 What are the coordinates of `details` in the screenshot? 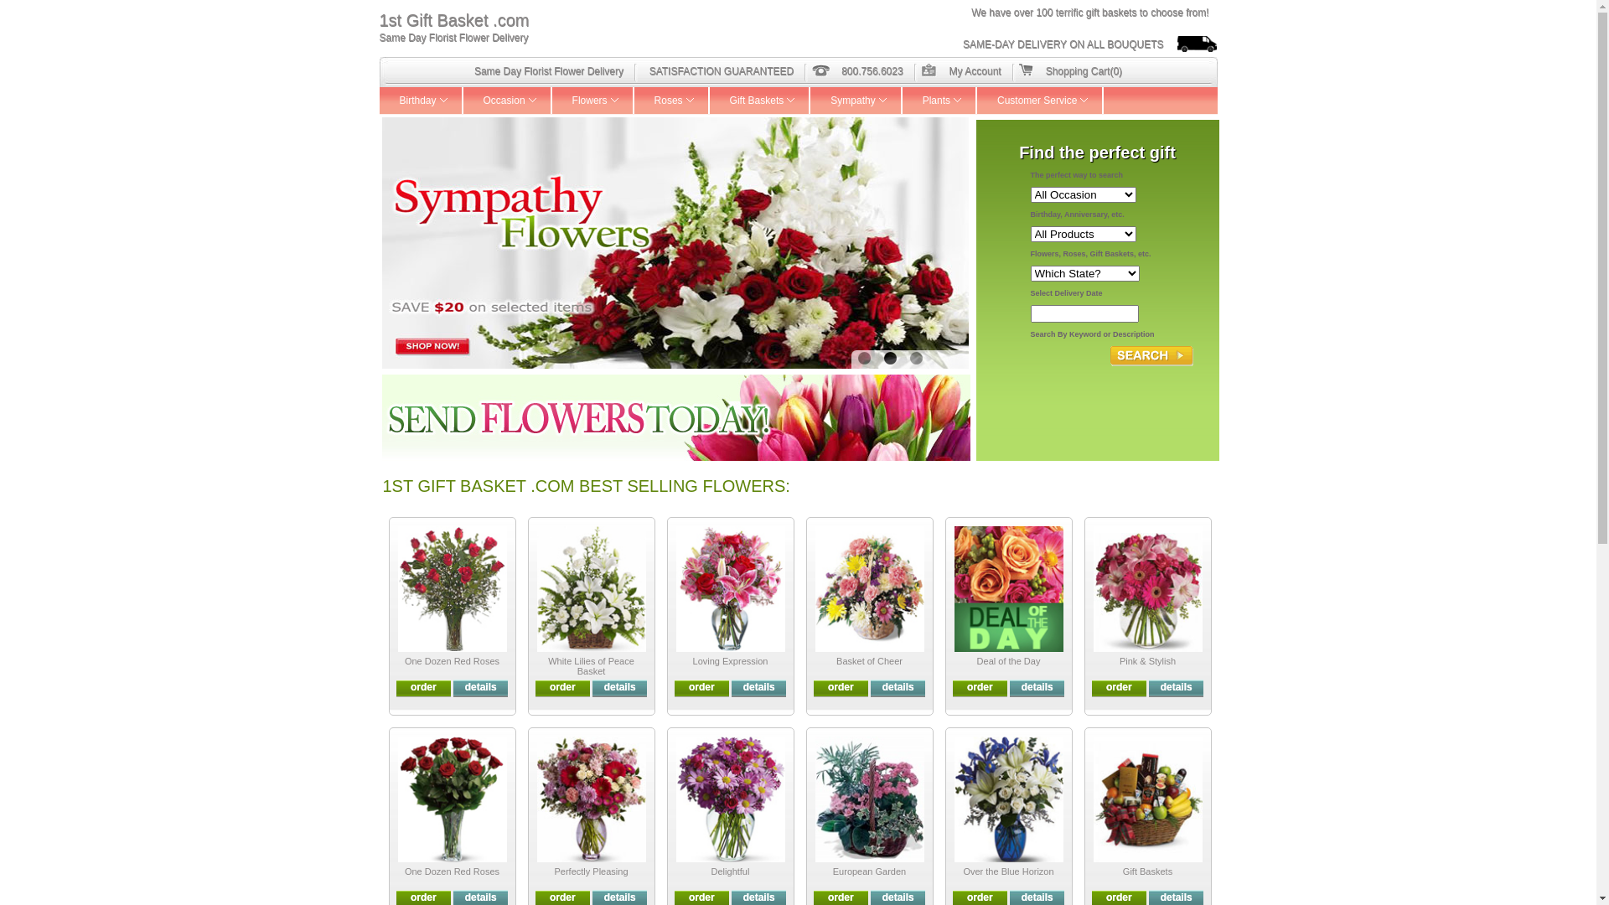 It's located at (759, 687).